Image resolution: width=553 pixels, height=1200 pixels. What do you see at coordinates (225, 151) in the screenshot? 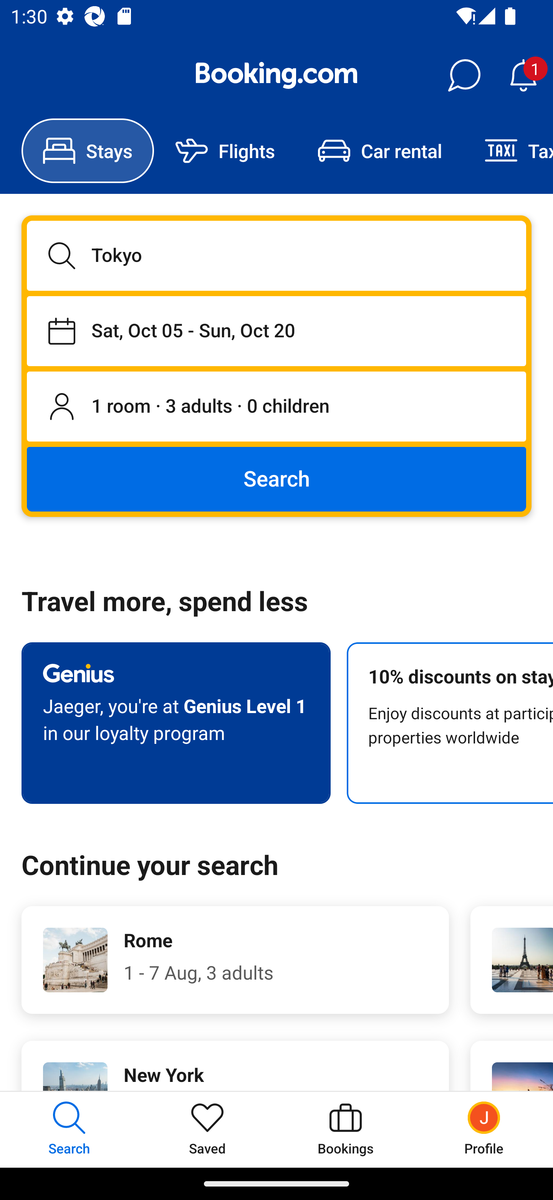
I see `Flights` at bounding box center [225, 151].